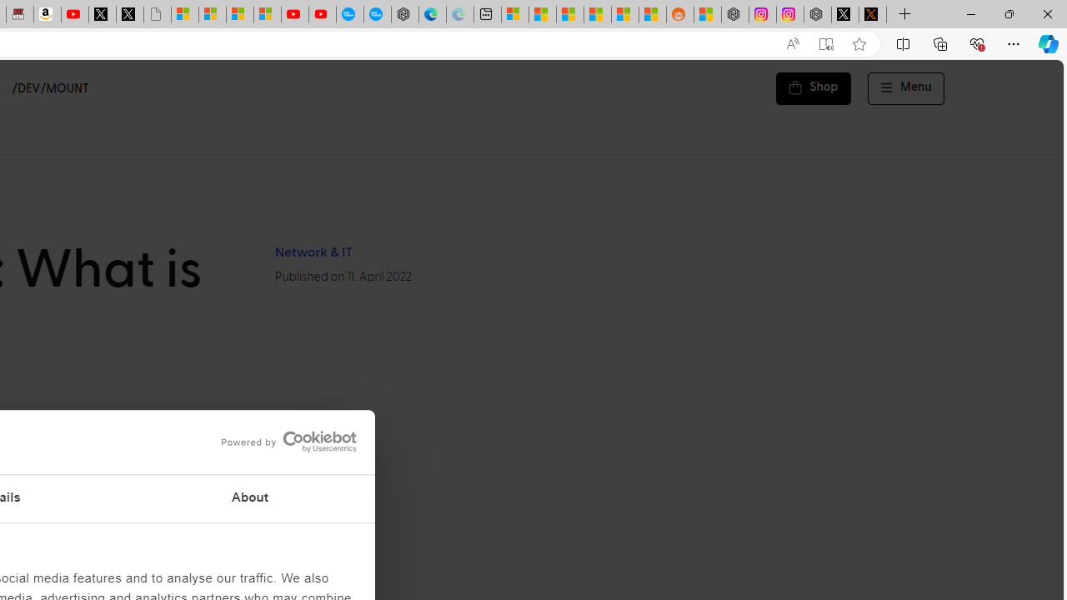 The width and height of the screenshot is (1067, 600). I want to click on Shanghai, China hourly forecast | Microsoft Weather, so click(570, 15).